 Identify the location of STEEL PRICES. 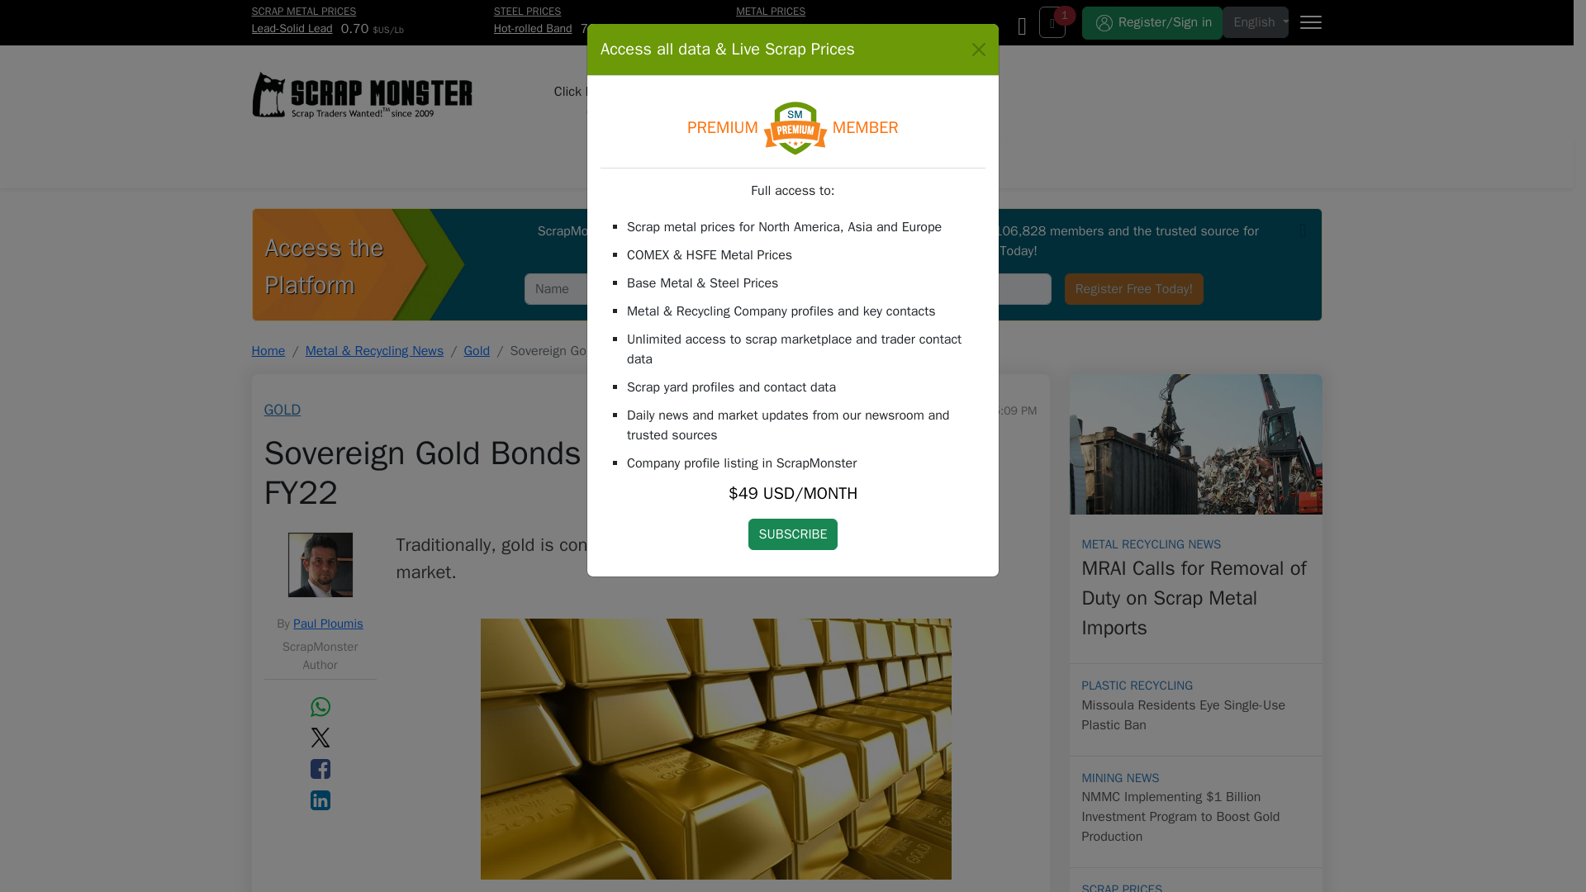
(527, 11).